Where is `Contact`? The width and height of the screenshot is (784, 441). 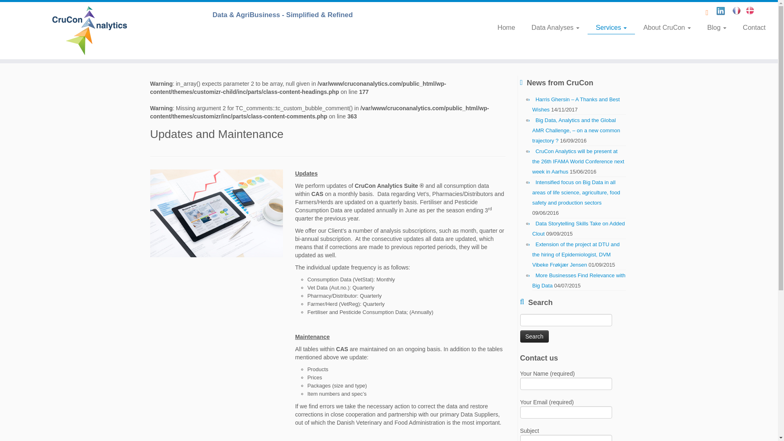 Contact is located at coordinates (750, 27).